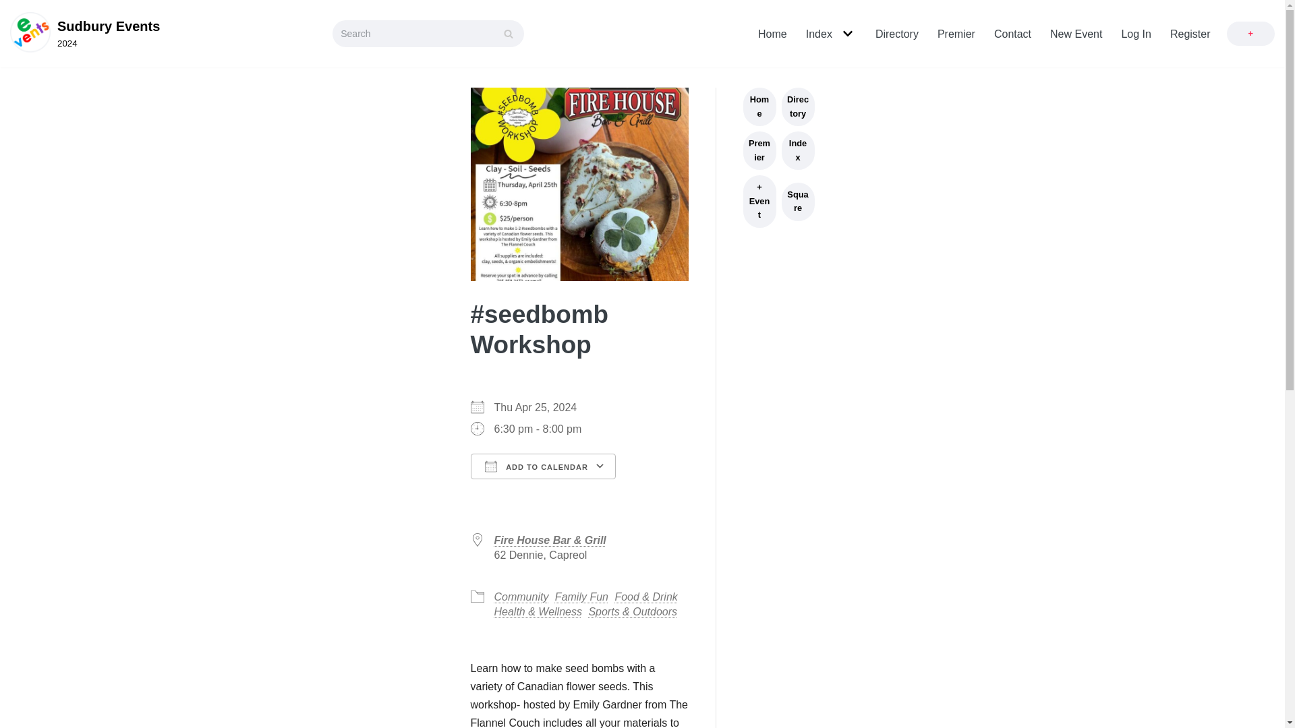 This screenshot has height=728, width=1295. What do you see at coordinates (85, 34) in the screenshot?
I see `Index` at bounding box center [85, 34].